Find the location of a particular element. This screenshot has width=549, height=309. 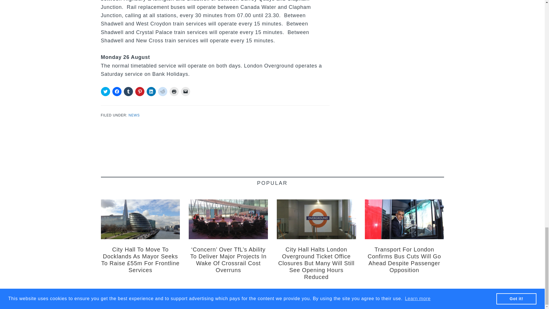

Click to share on Twitter is located at coordinates (105, 91).